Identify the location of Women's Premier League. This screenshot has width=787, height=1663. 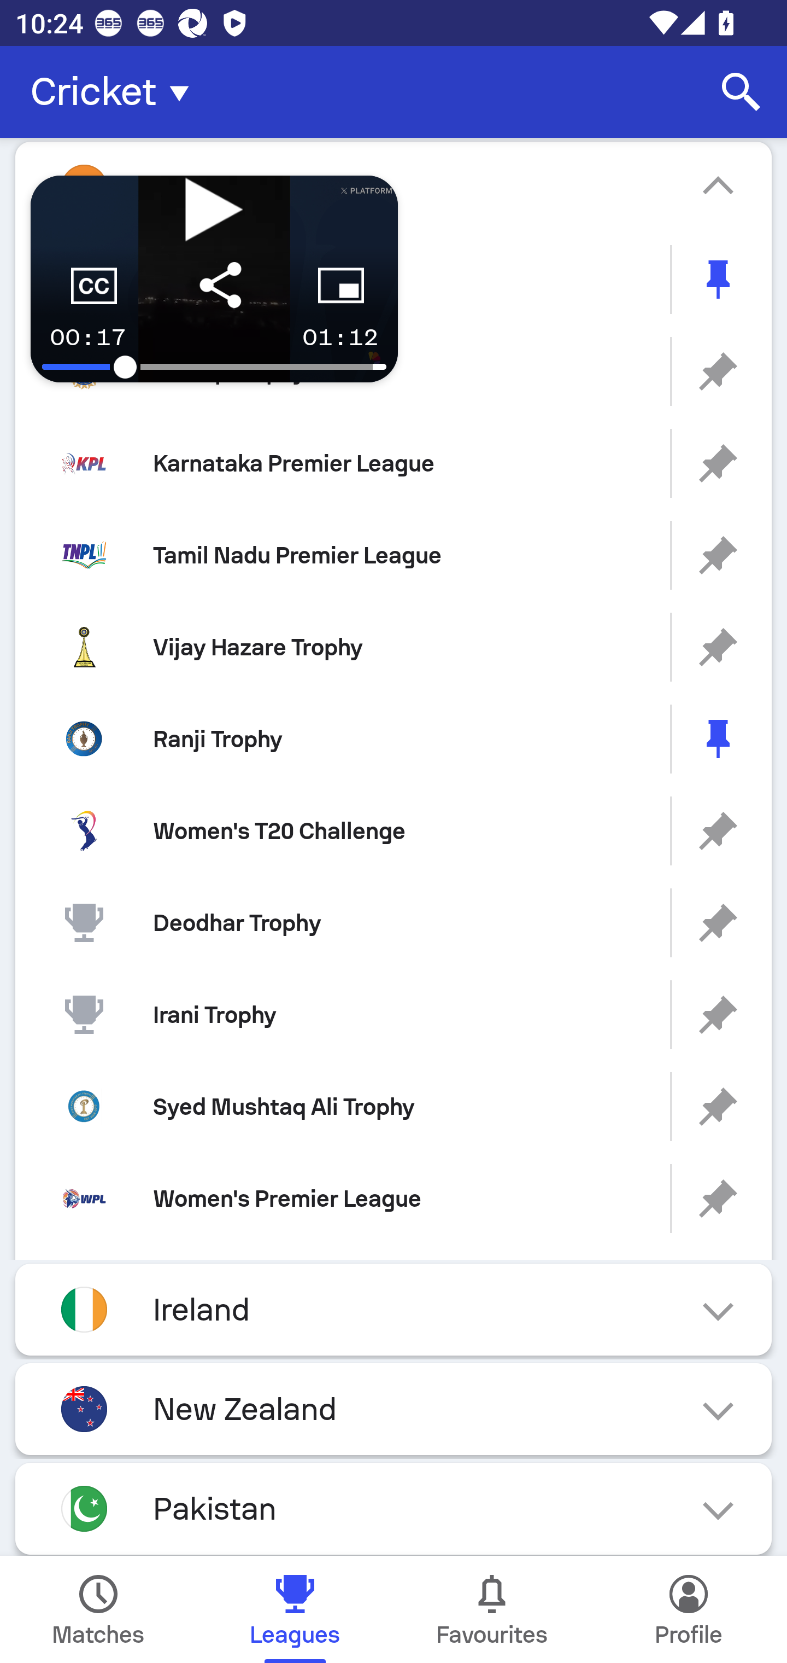
(393, 1198).